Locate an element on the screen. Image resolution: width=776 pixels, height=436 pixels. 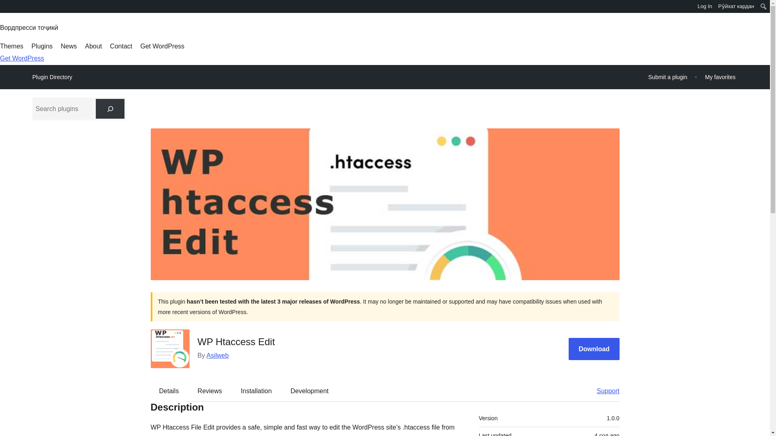
Plugins is located at coordinates (42, 46).